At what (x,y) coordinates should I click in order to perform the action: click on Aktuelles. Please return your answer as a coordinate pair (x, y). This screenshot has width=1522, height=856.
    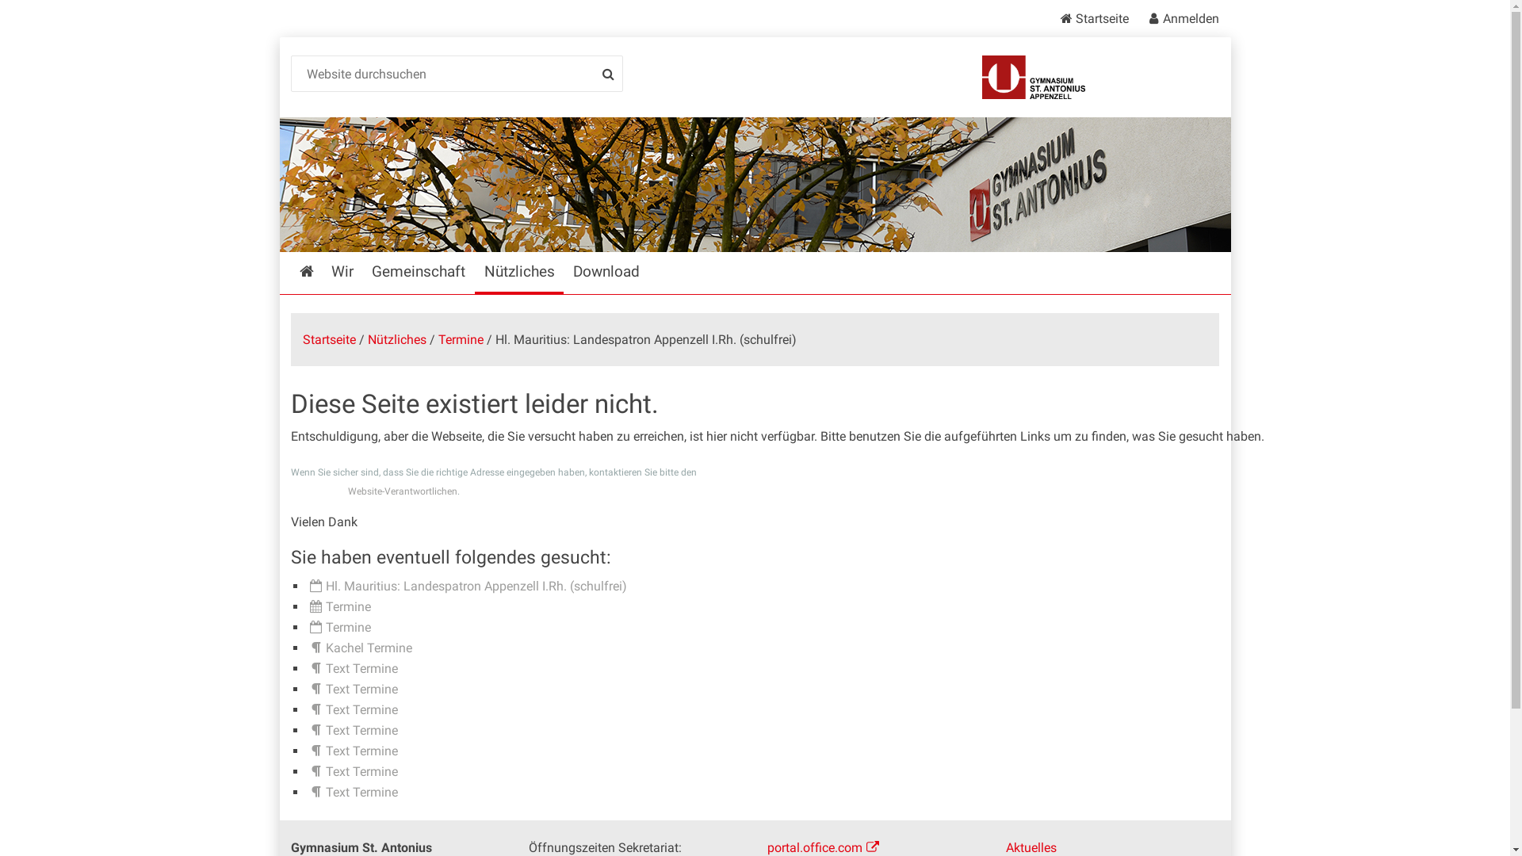
    Looking at the image, I should click on (1031, 848).